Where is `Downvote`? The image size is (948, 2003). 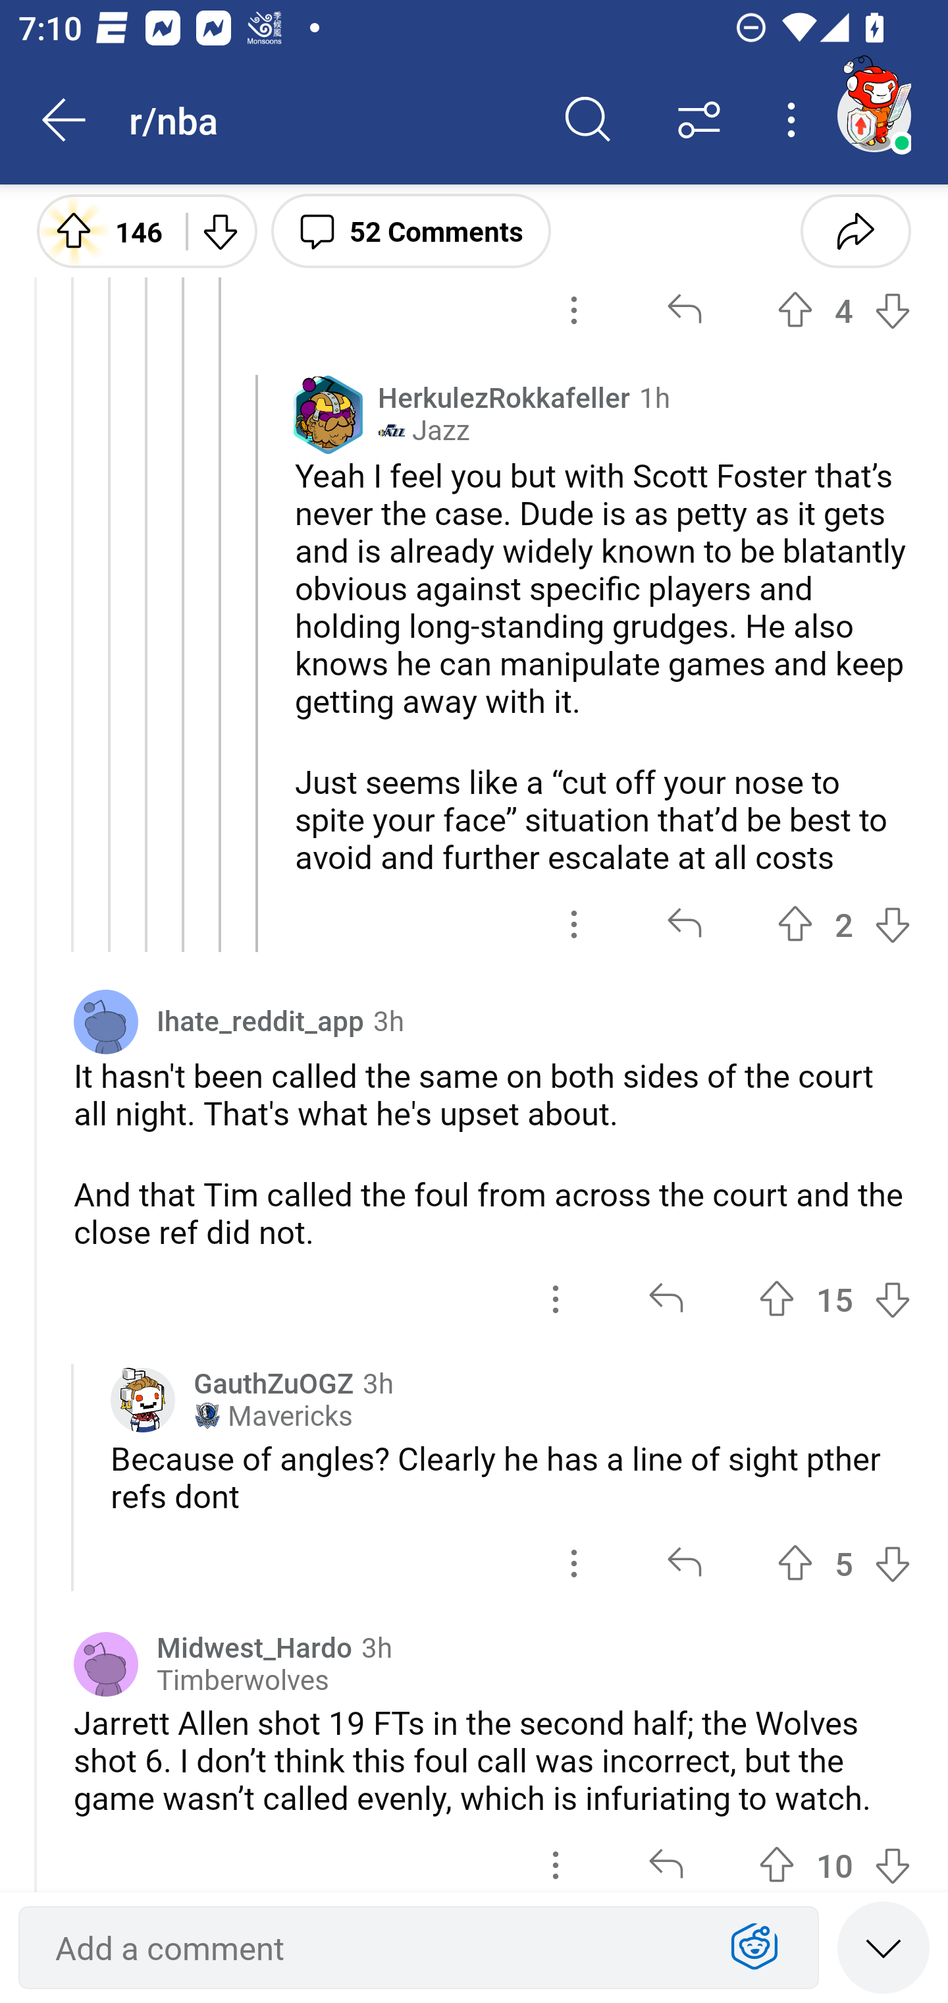 Downvote is located at coordinates (219, 230).